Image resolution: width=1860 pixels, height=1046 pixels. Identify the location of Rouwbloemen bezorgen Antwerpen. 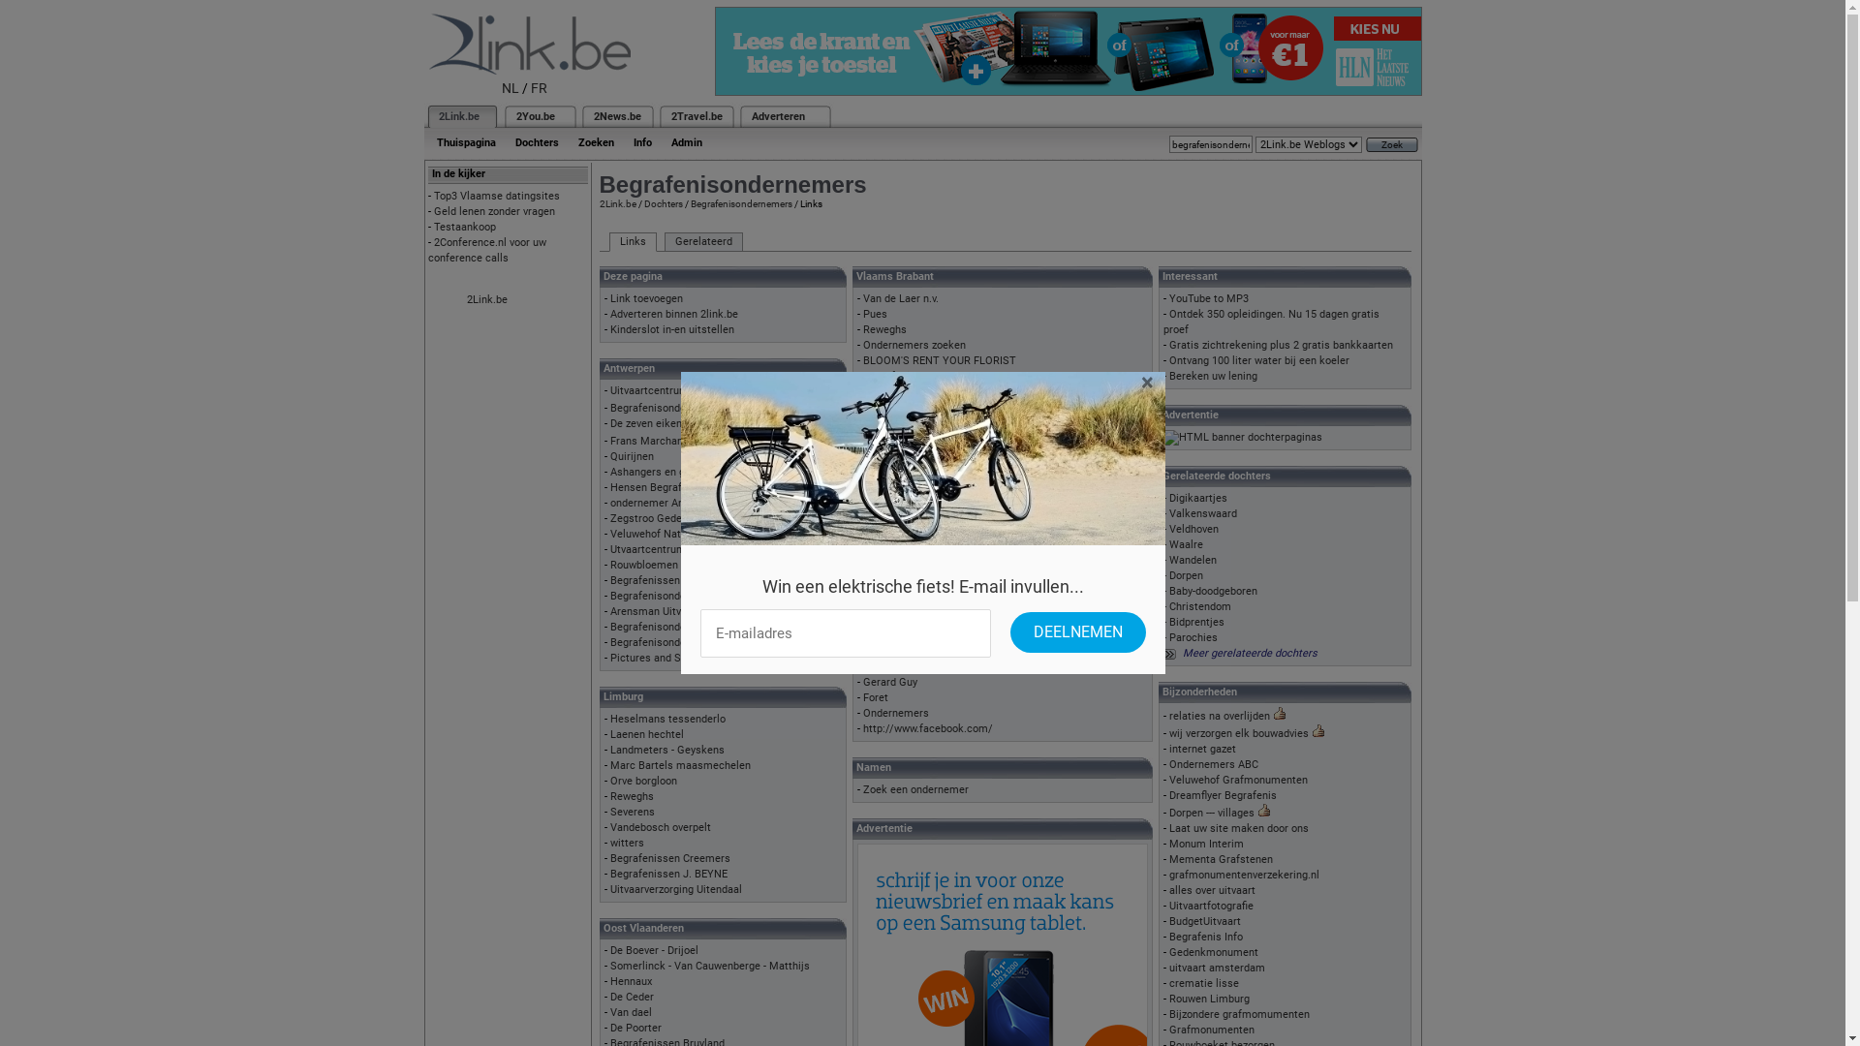
(695, 566).